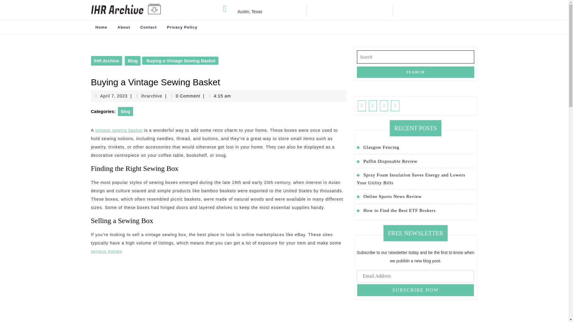 The image size is (573, 322). What do you see at coordinates (101, 27) in the screenshot?
I see `Privacy Policy` at bounding box center [101, 27].